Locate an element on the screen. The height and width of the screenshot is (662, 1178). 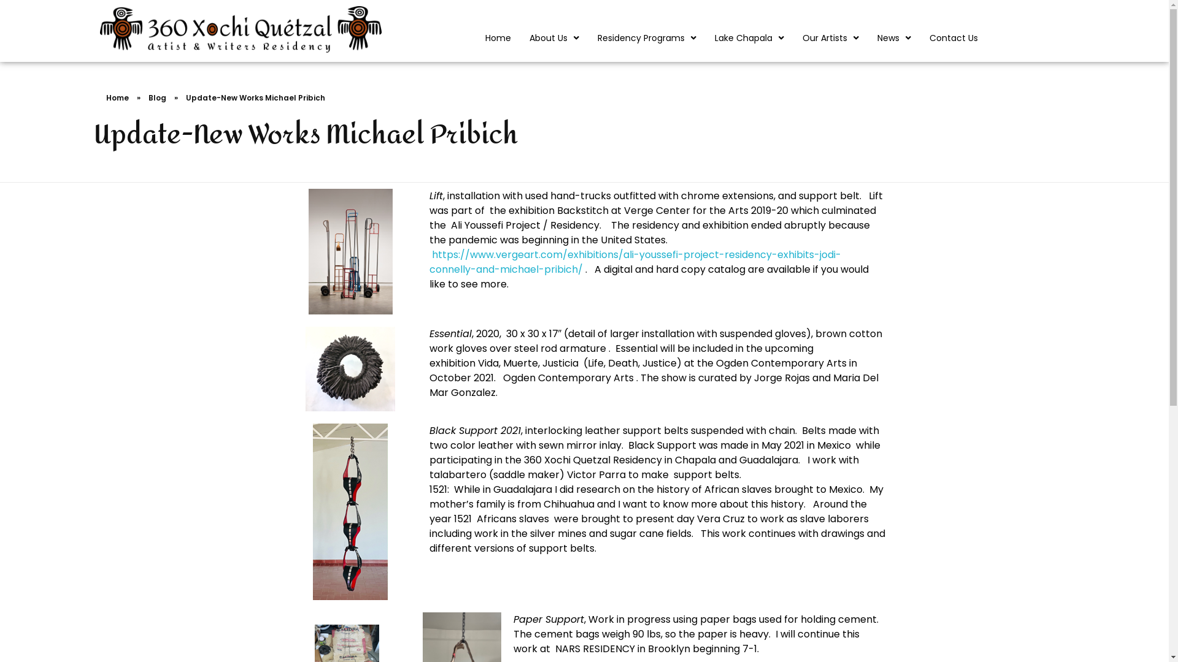
About Us is located at coordinates (555, 38).